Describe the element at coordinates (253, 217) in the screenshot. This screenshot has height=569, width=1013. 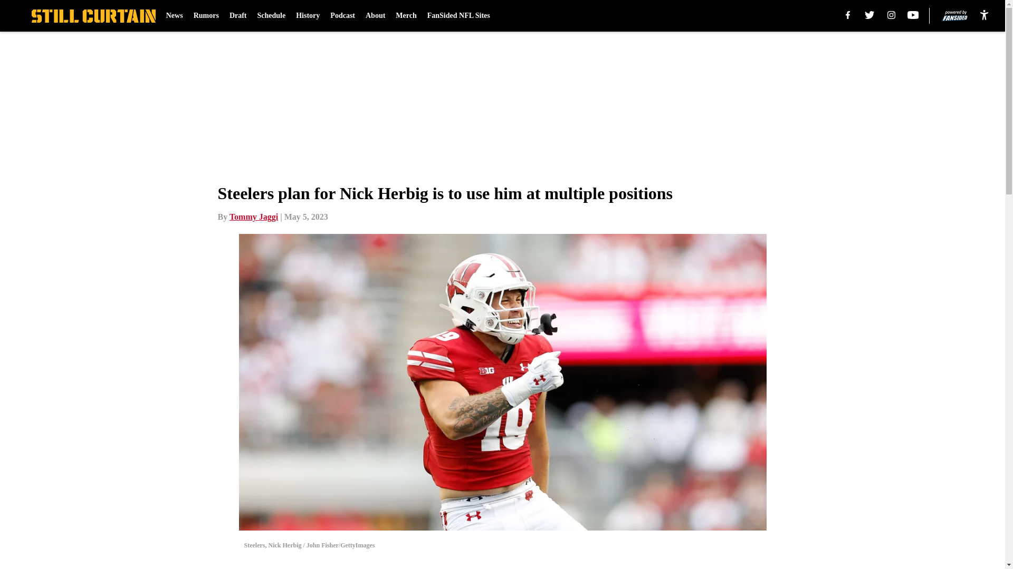
I see `Tommy Jaggi` at that location.